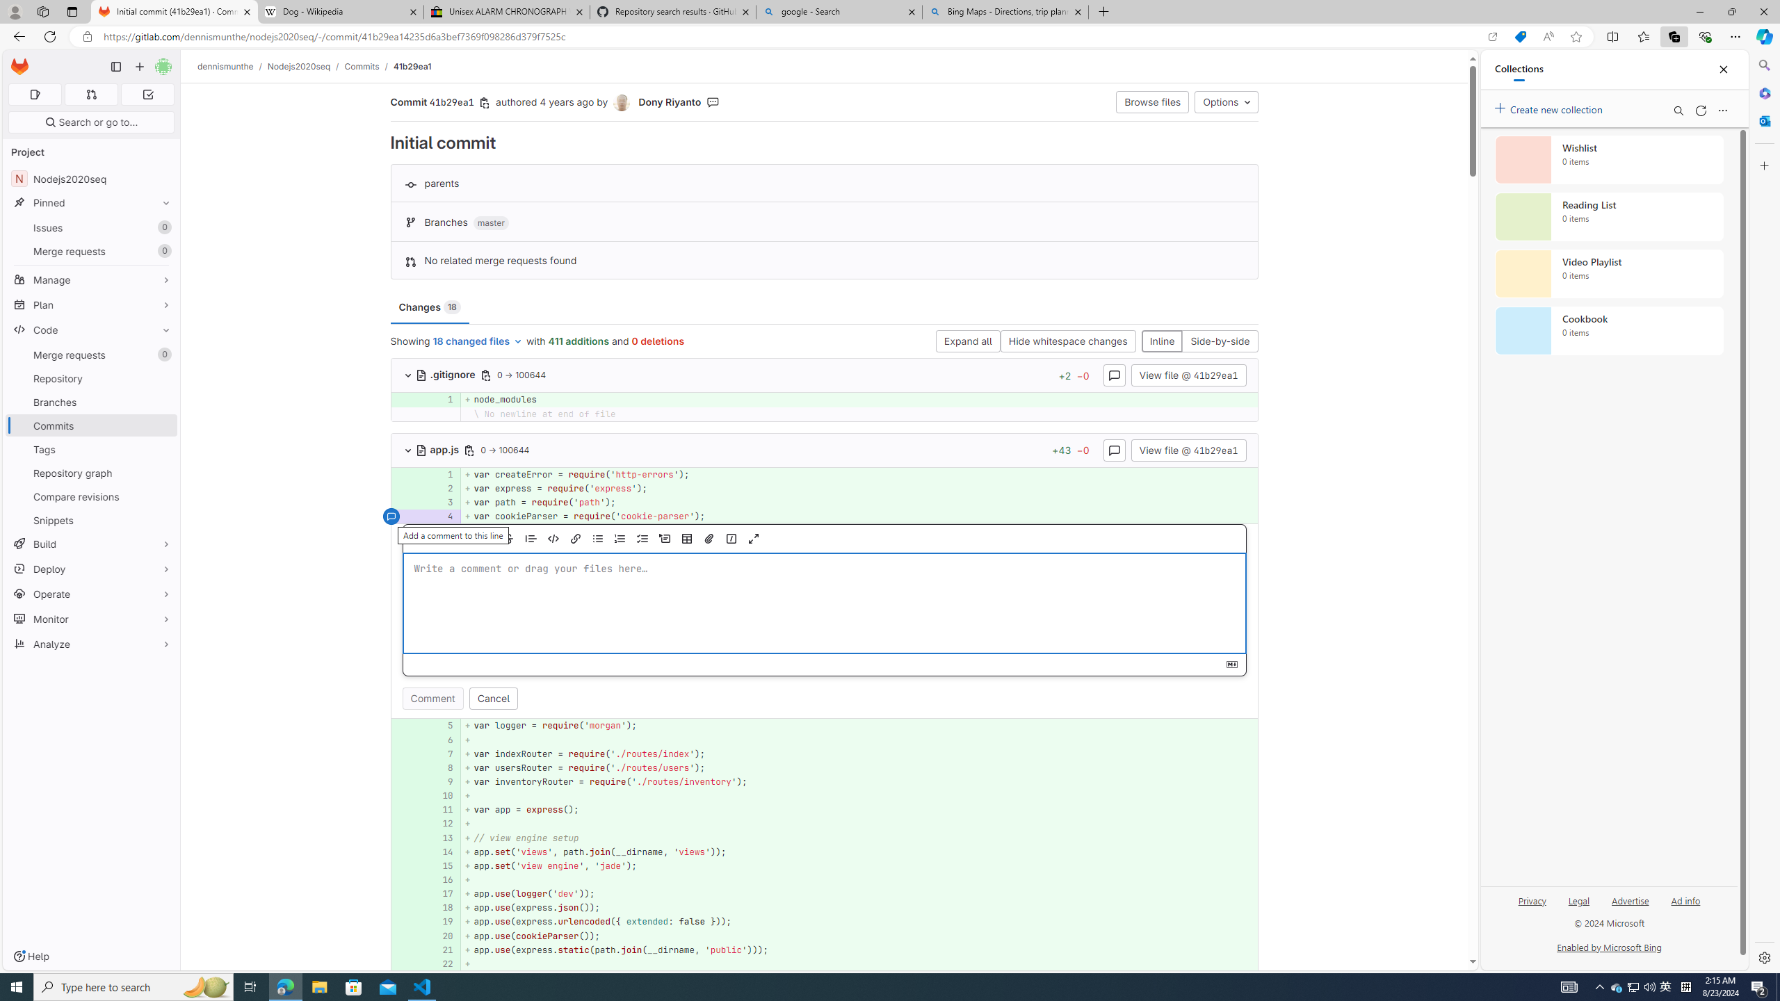 The image size is (1780, 1001). What do you see at coordinates (825, 516) in the screenshot?
I see `AutomationID: 4a68969ef8e858229267b842dedf42ab5dde4d50_0_4` at bounding box center [825, 516].